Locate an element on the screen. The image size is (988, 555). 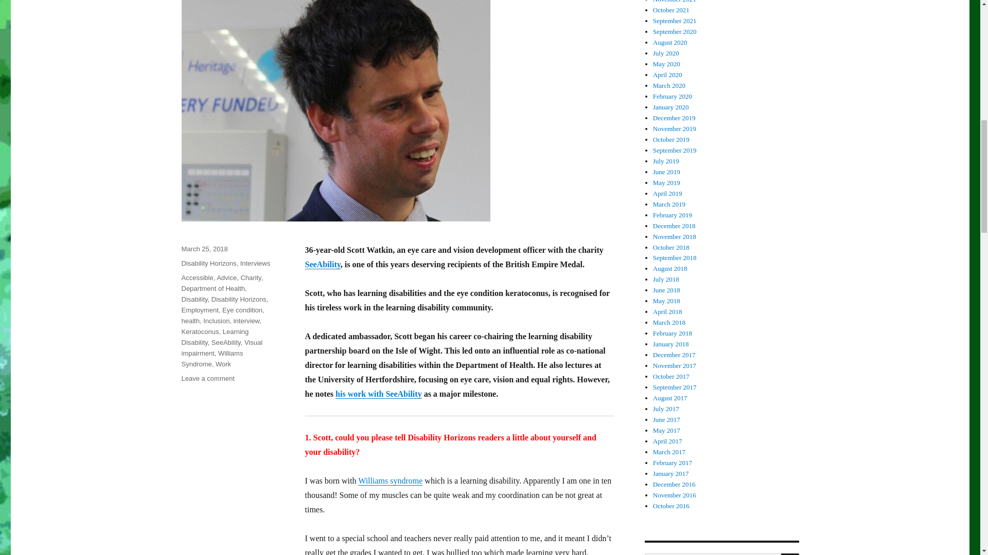
Williams syndrome is located at coordinates (390, 480).